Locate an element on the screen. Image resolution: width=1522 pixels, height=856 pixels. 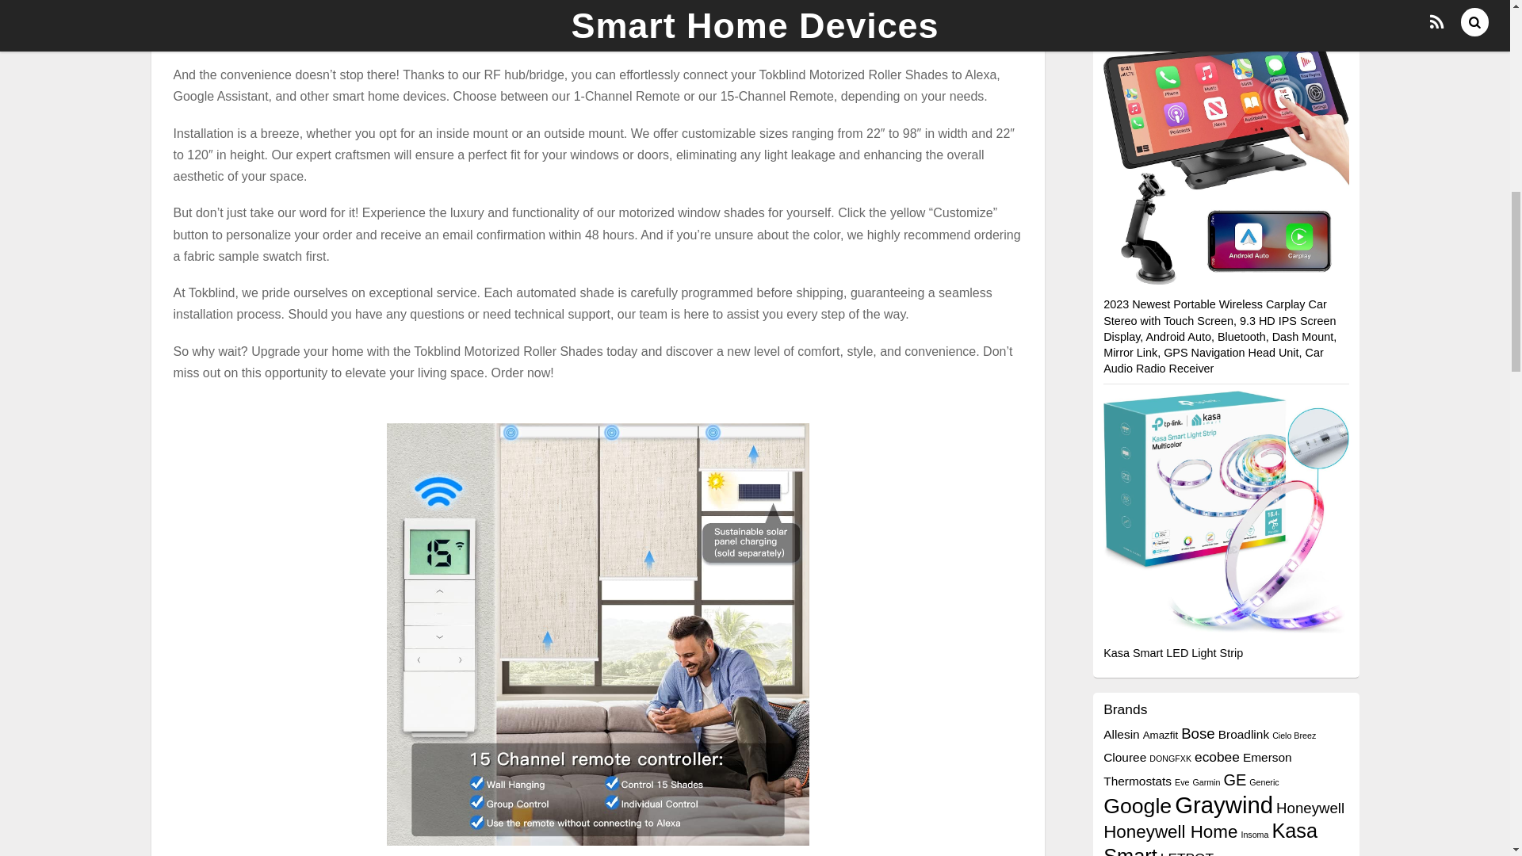
Broadlink is located at coordinates (1244, 734).